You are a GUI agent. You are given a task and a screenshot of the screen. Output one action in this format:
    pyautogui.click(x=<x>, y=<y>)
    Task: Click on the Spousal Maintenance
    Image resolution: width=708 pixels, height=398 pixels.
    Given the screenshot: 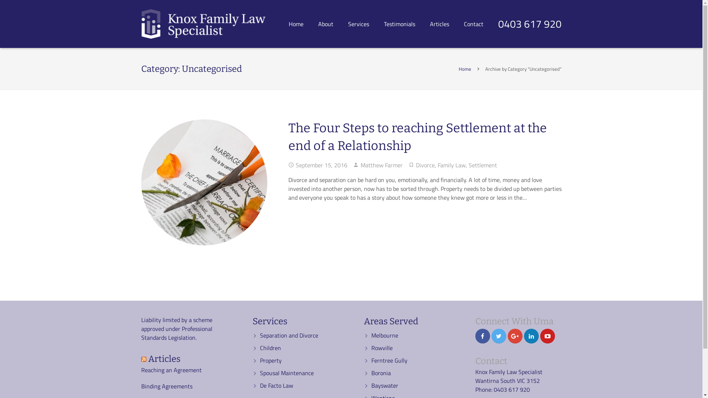 What is the action you would take?
    pyautogui.click(x=287, y=373)
    